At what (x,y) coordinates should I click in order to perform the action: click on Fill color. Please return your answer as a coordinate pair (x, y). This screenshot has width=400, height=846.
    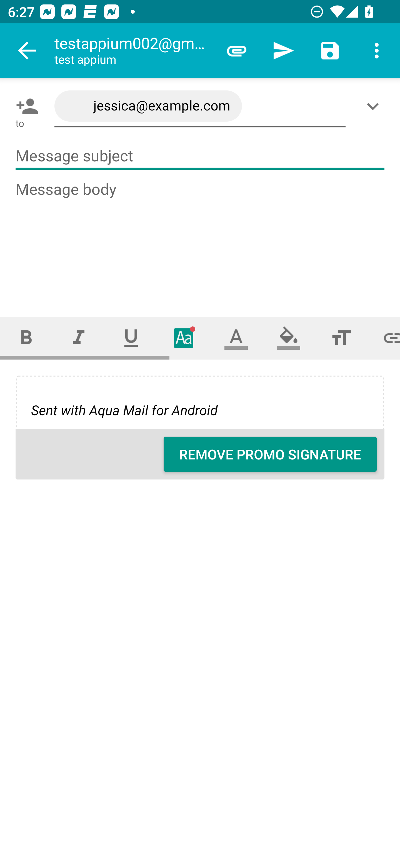
    Looking at the image, I should click on (289, 338).